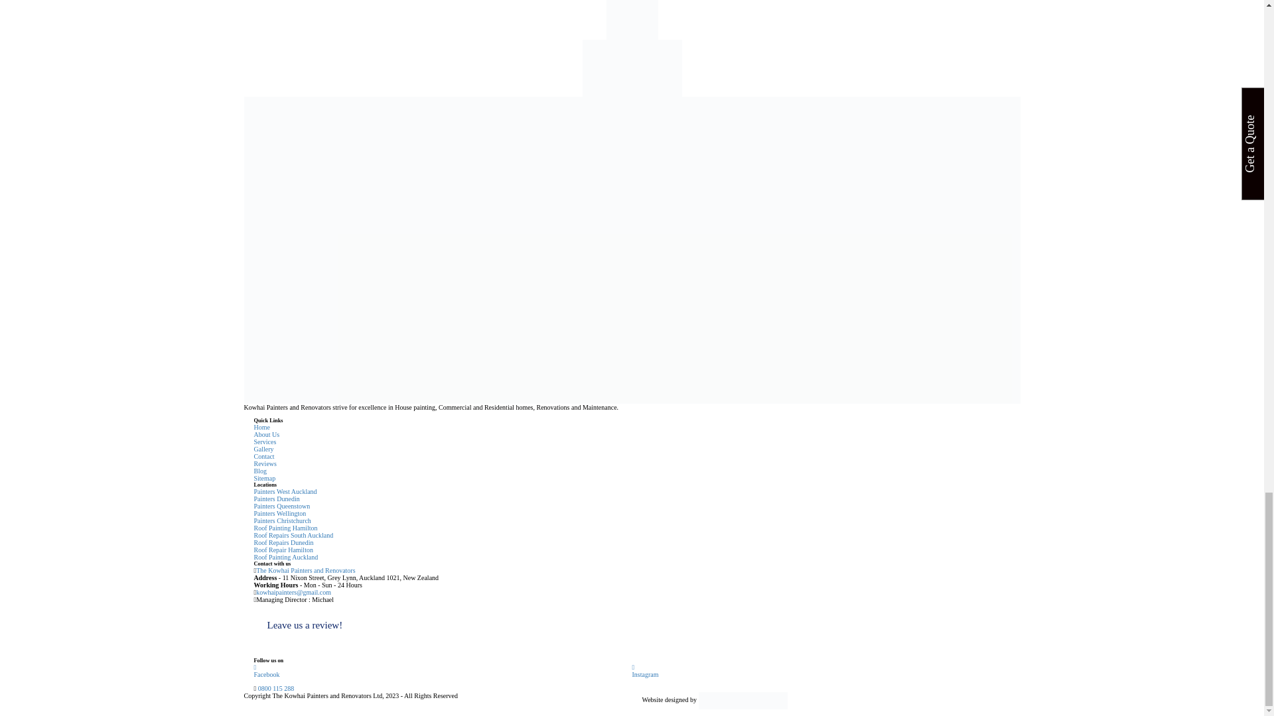 This screenshot has width=1274, height=716. I want to click on Services, so click(265, 442).